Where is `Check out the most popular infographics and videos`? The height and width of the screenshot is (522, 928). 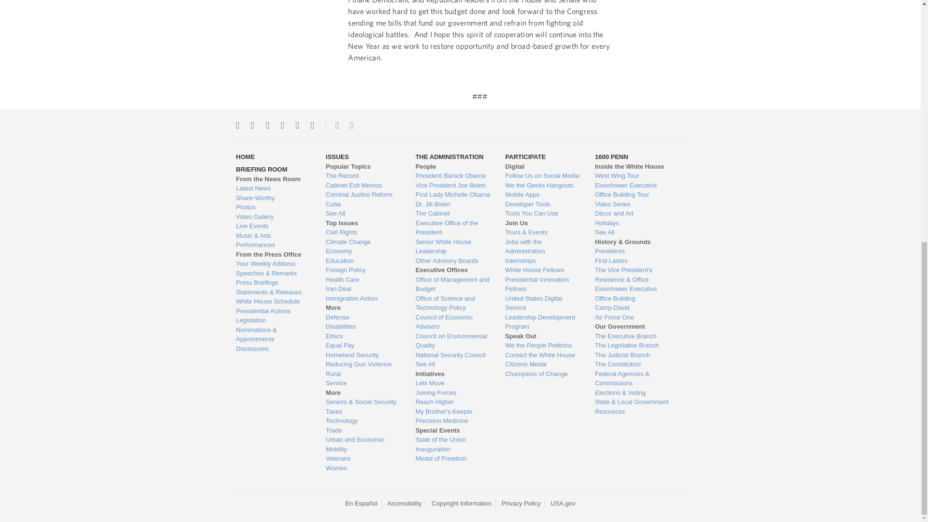
Check out the most popular infographics and videos is located at coordinates (273, 198).